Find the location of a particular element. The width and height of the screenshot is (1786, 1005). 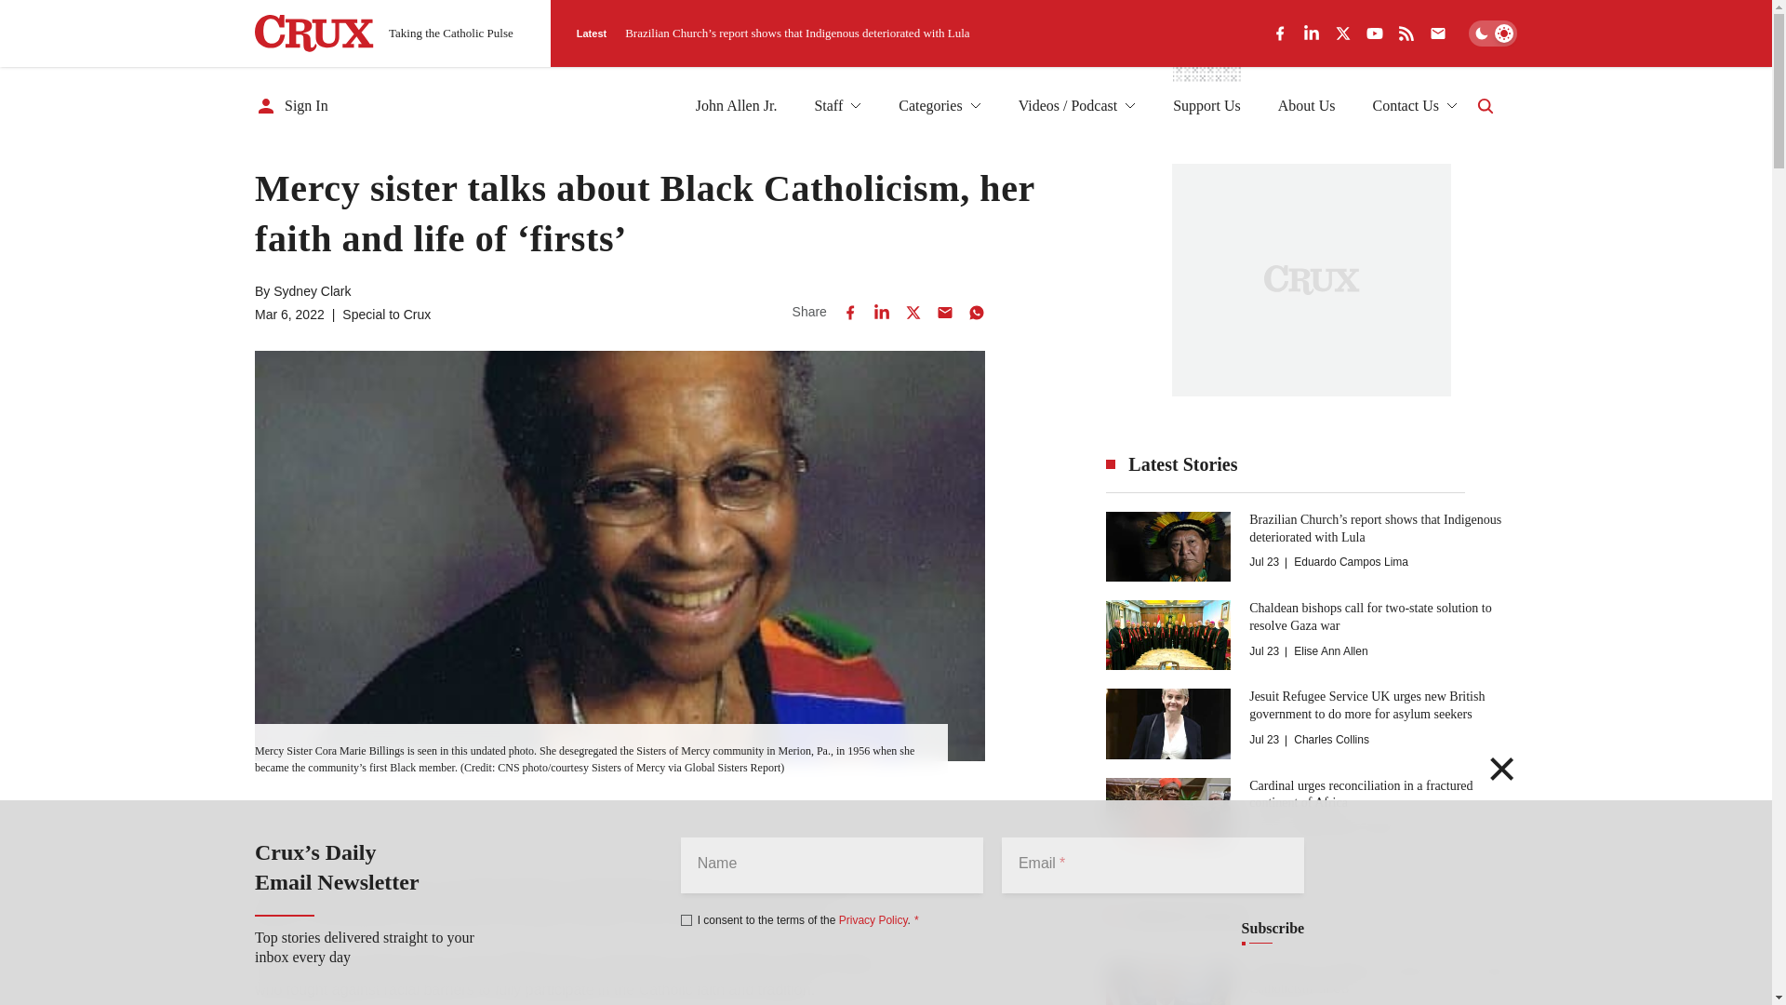

Support Us is located at coordinates (1206, 106).